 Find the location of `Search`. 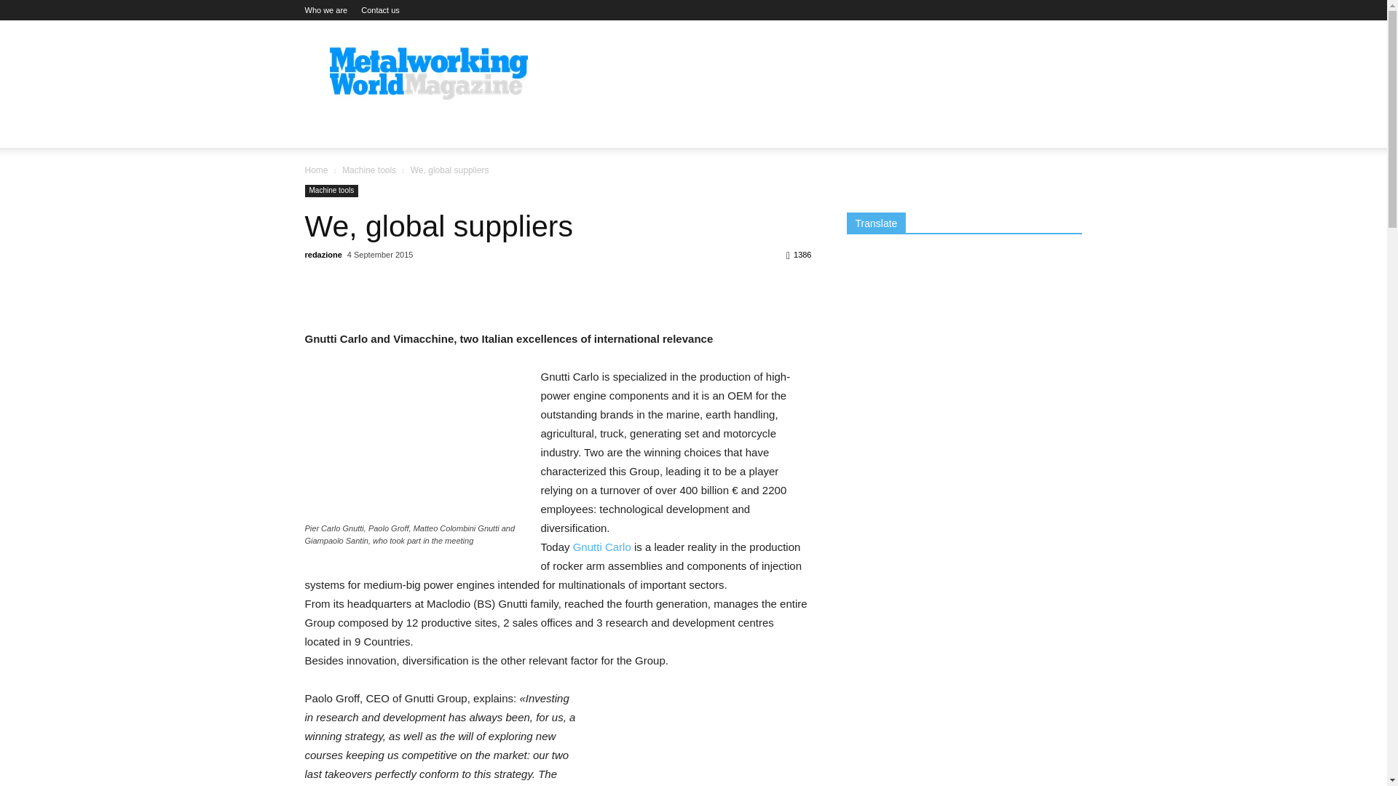

Search is located at coordinates (1041, 188).